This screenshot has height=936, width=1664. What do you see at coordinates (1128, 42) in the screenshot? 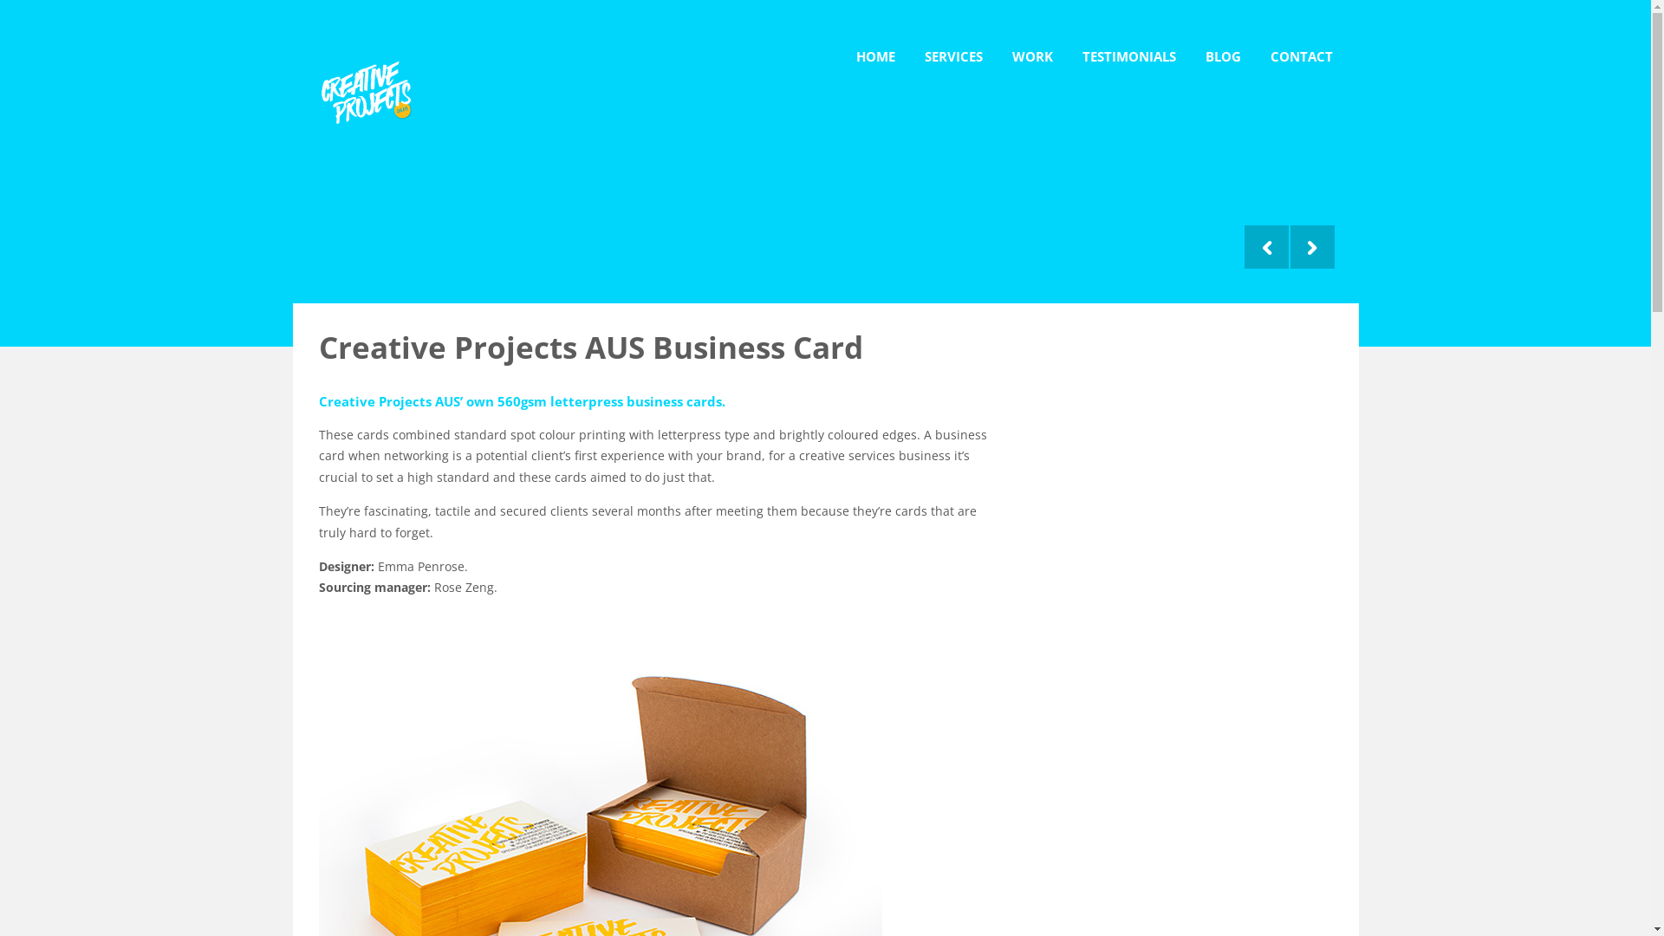
I see `TESTIMONIALS` at bounding box center [1128, 42].